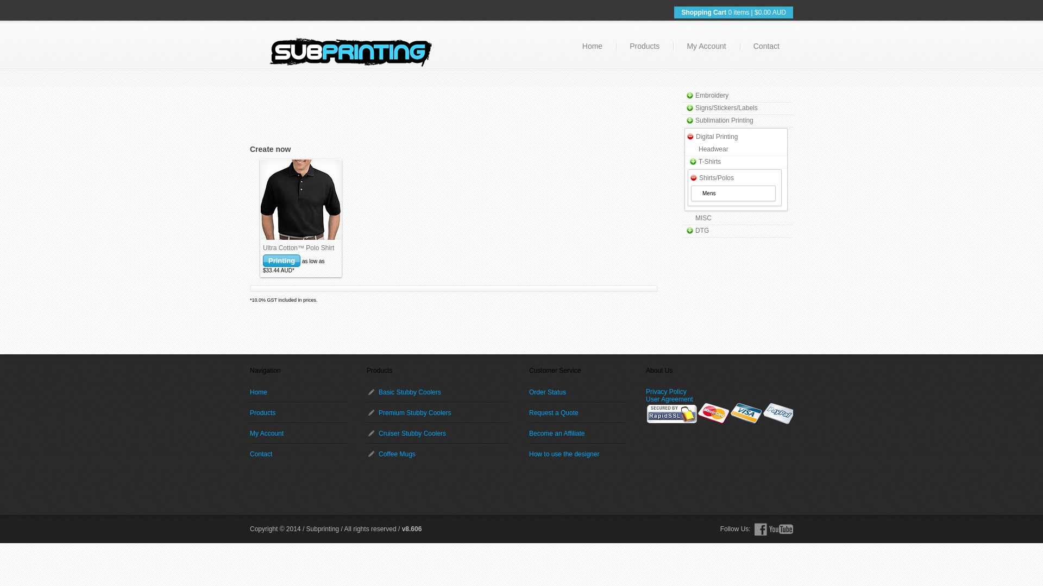 Image resolution: width=1043 pixels, height=586 pixels. What do you see at coordinates (281, 260) in the screenshot?
I see `Printing` at bounding box center [281, 260].